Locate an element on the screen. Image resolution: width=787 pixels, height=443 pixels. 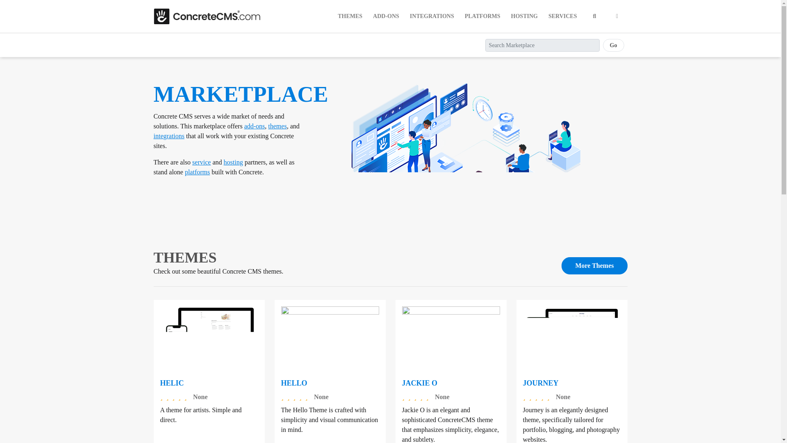
service is located at coordinates (201, 162).